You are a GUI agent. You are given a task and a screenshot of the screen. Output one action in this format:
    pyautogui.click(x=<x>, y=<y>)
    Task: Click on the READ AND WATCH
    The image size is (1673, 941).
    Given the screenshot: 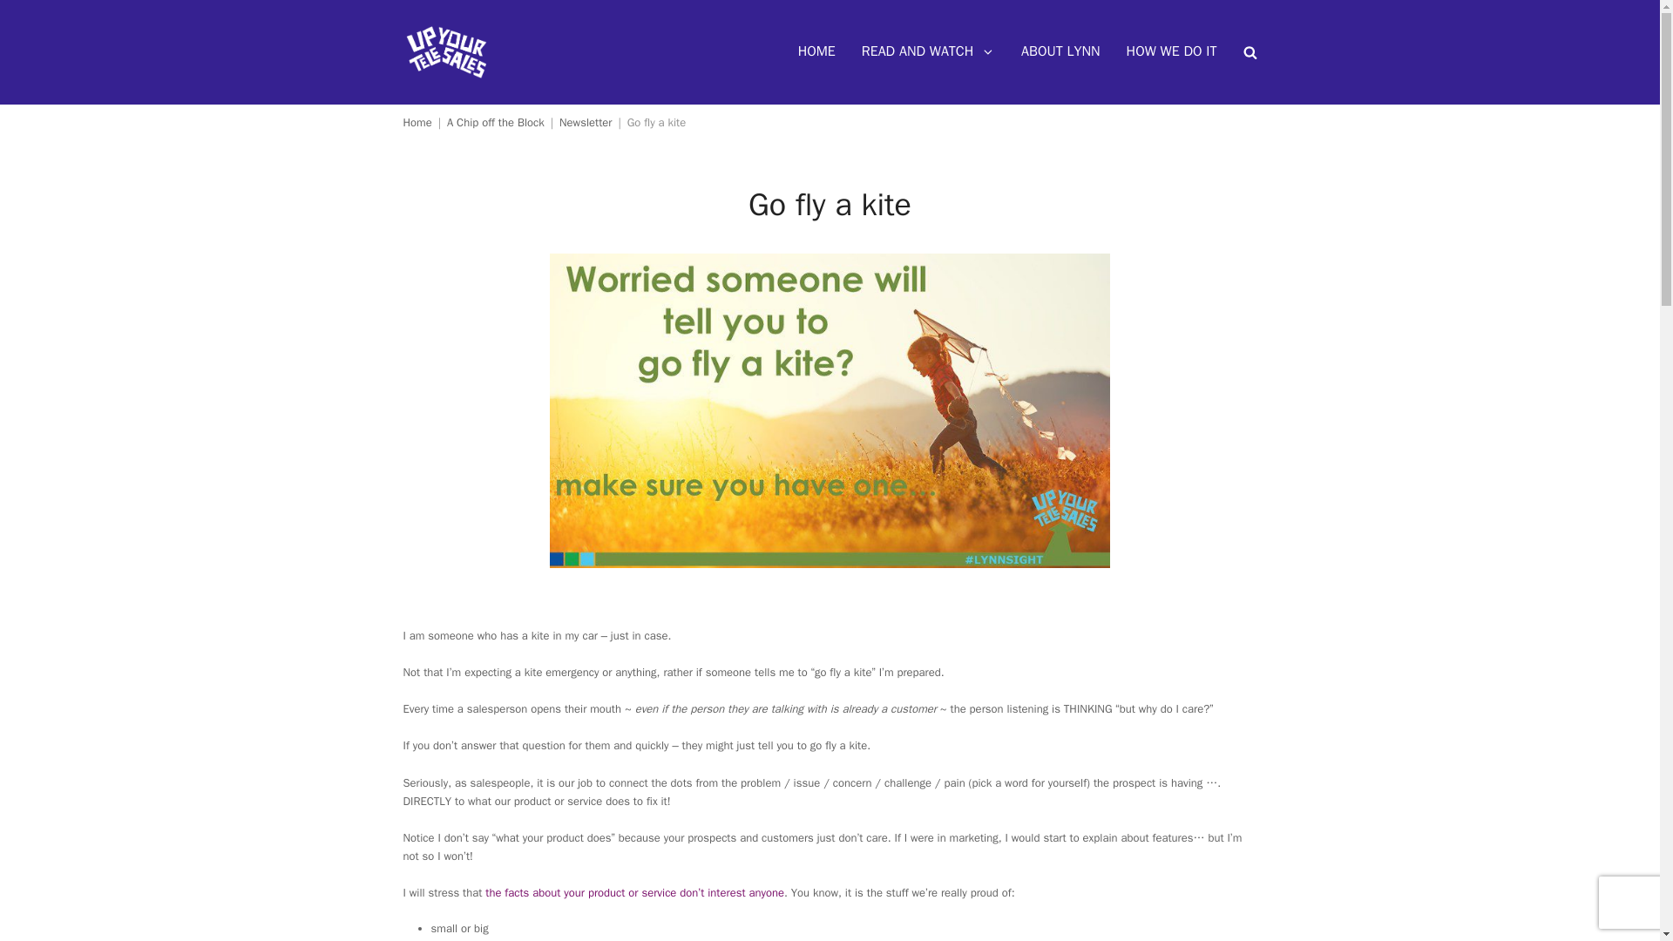 What is the action you would take?
    pyautogui.click(x=928, y=52)
    